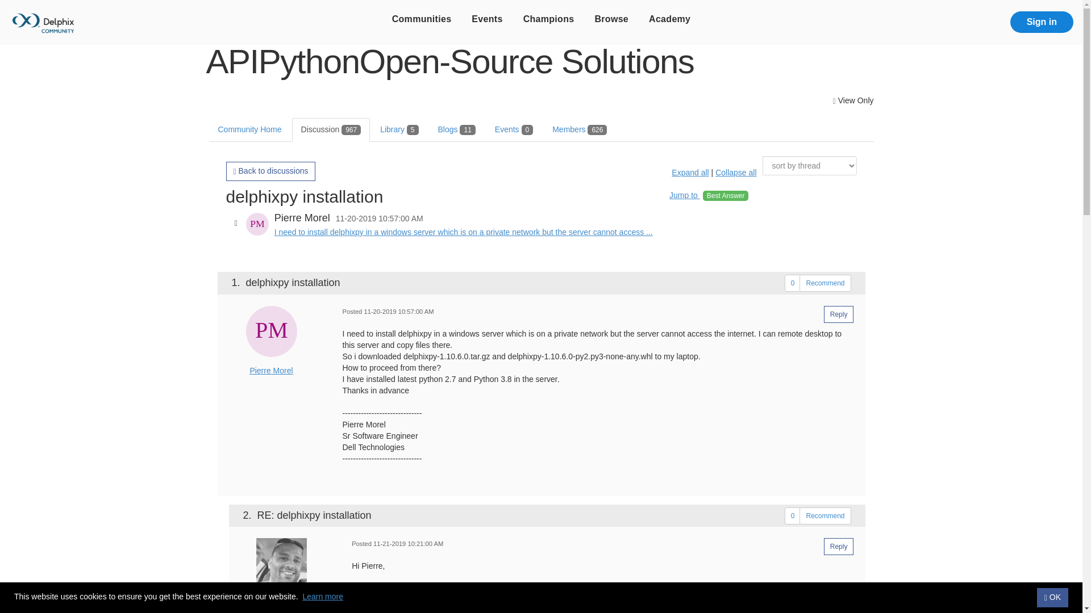 This screenshot has height=613, width=1091. What do you see at coordinates (250, 129) in the screenshot?
I see `Community Home` at bounding box center [250, 129].